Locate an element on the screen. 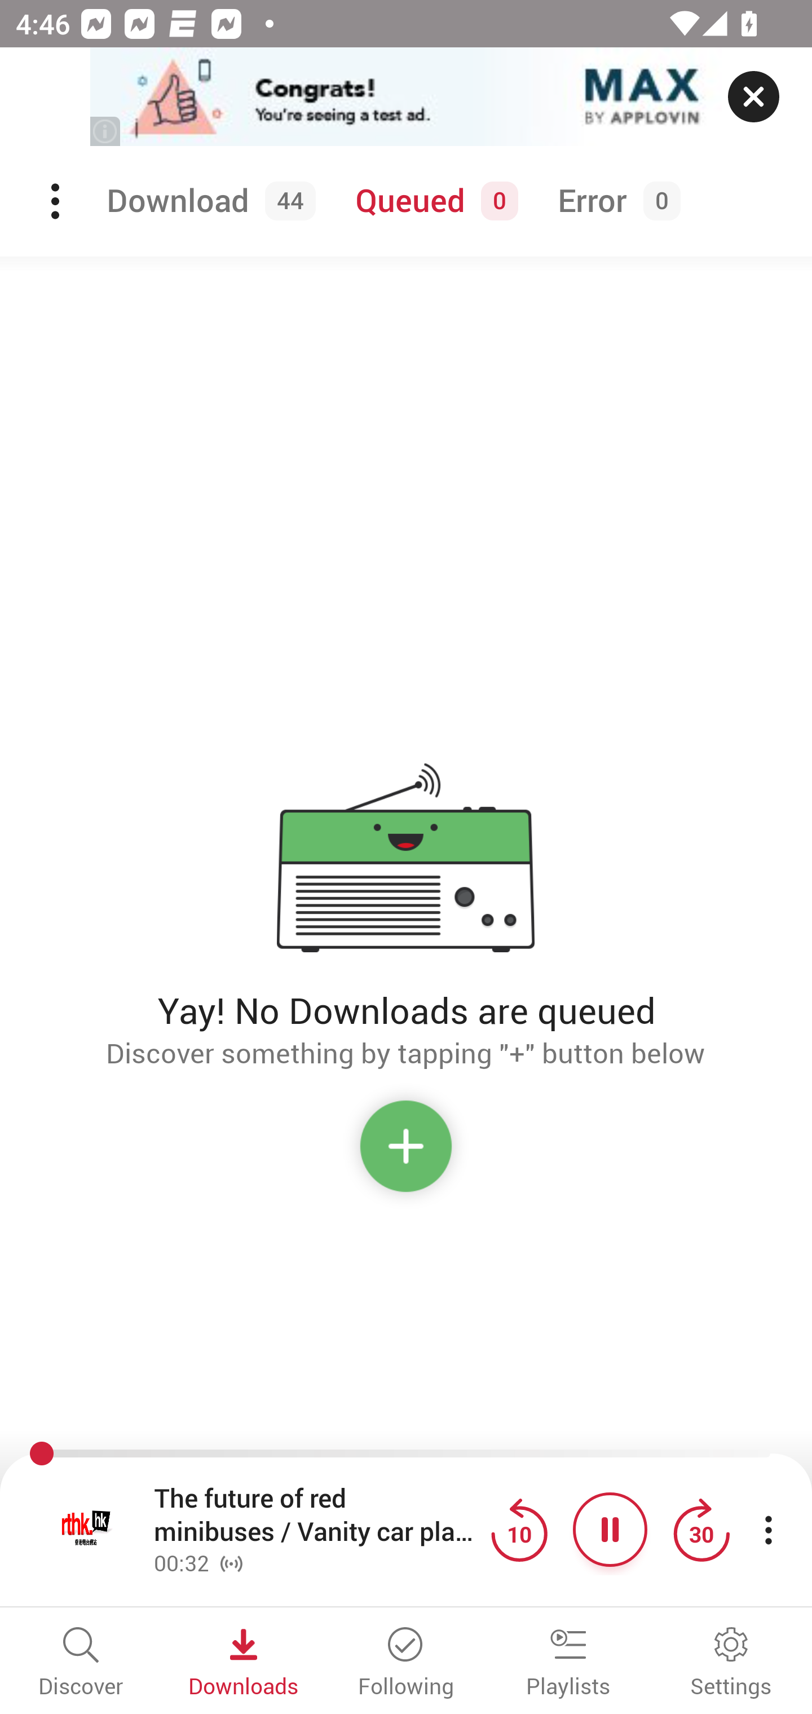  More player controls is located at coordinates (768, 1529).